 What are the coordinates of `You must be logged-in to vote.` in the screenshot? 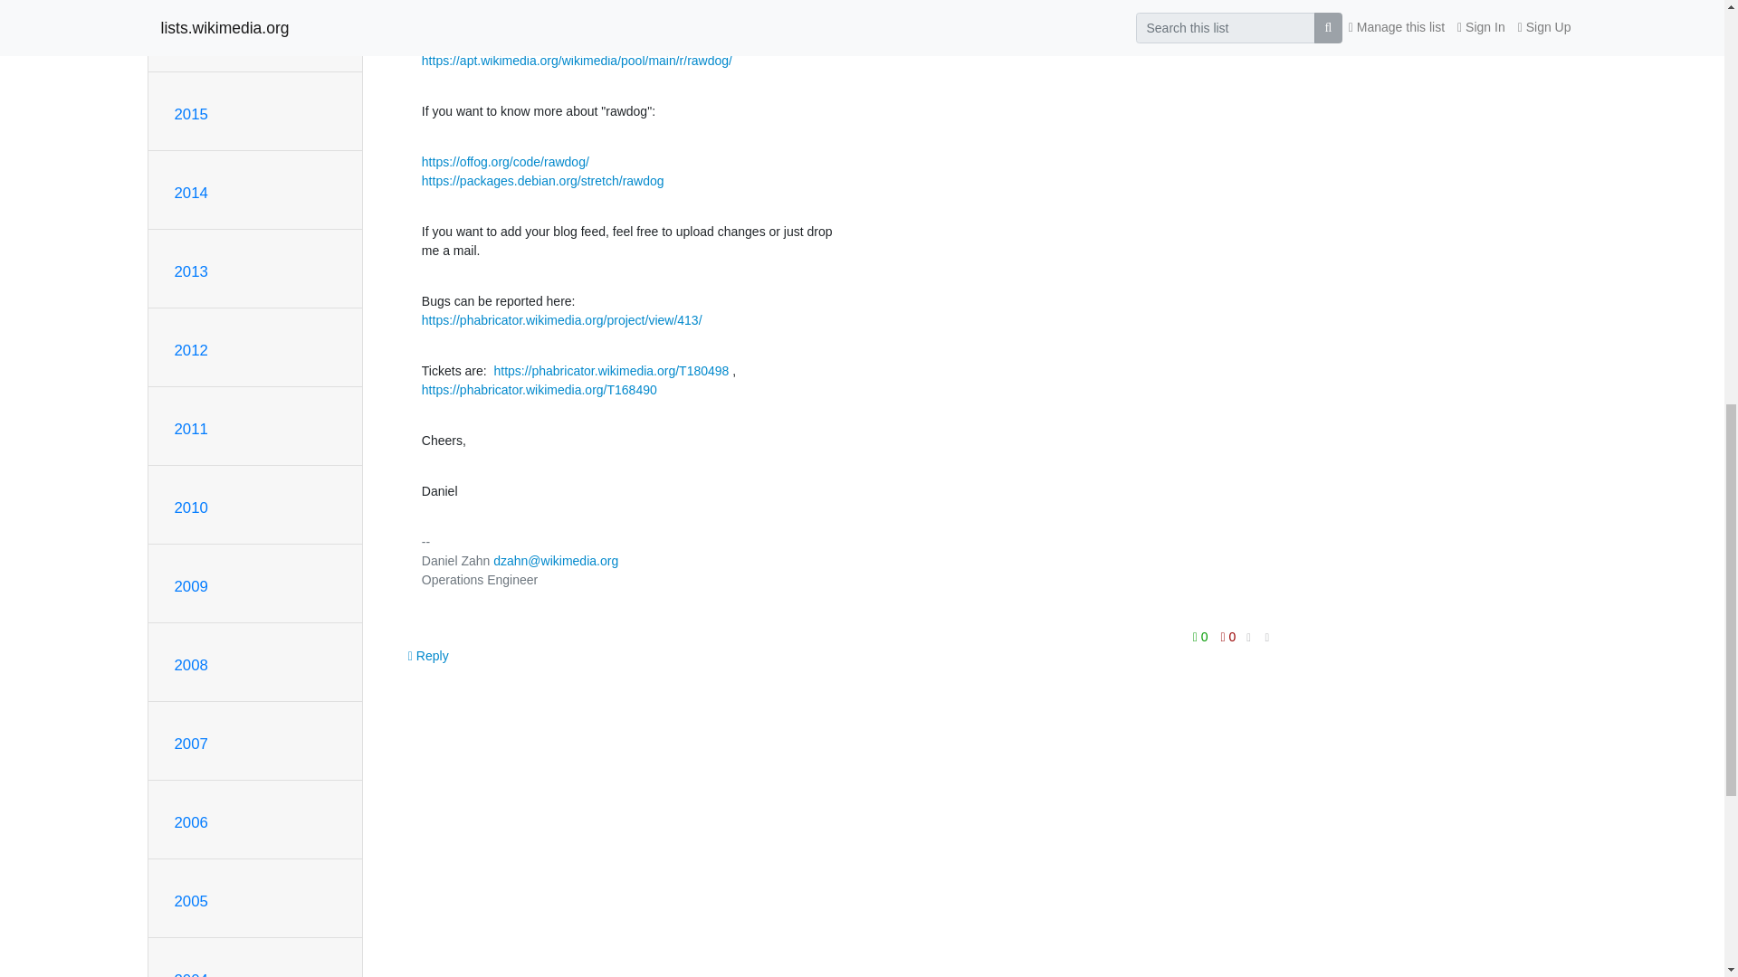 It's located at (1202, 636).